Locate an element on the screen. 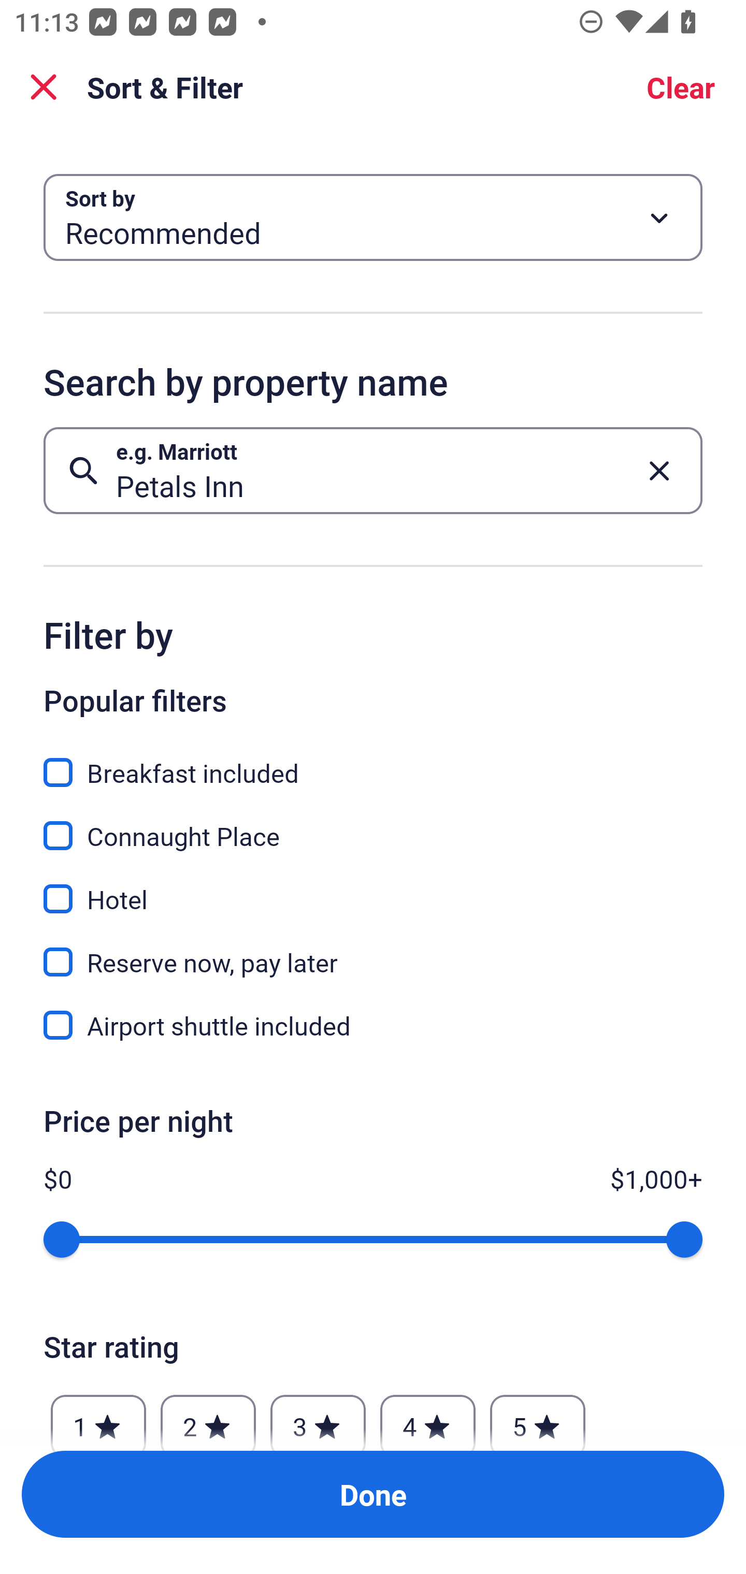 This screenshot has width=746, height=1574. Hotel, Hotel is located at coordinates (373, 887).